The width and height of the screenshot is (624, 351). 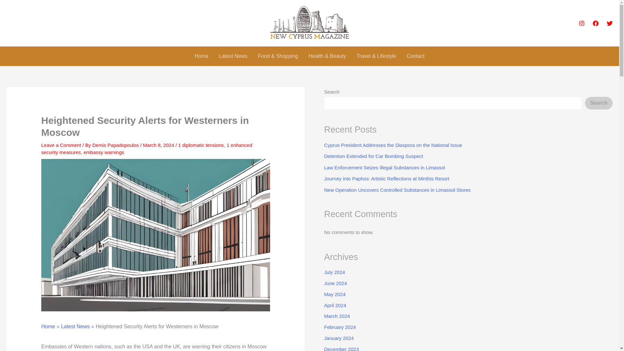 I want to click on Demis Papadopoulos, so click(x=116, y=145).